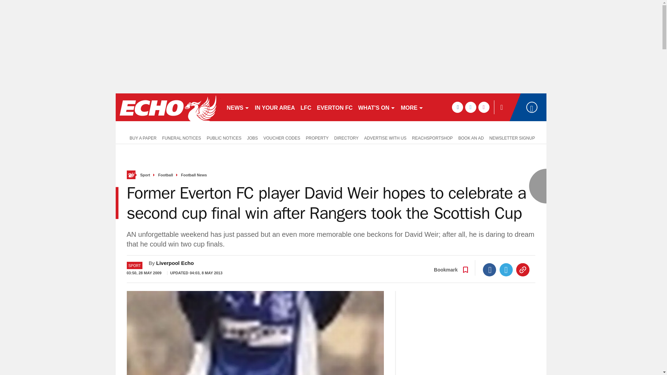  I want to click on Facebook, so click(489, 269).